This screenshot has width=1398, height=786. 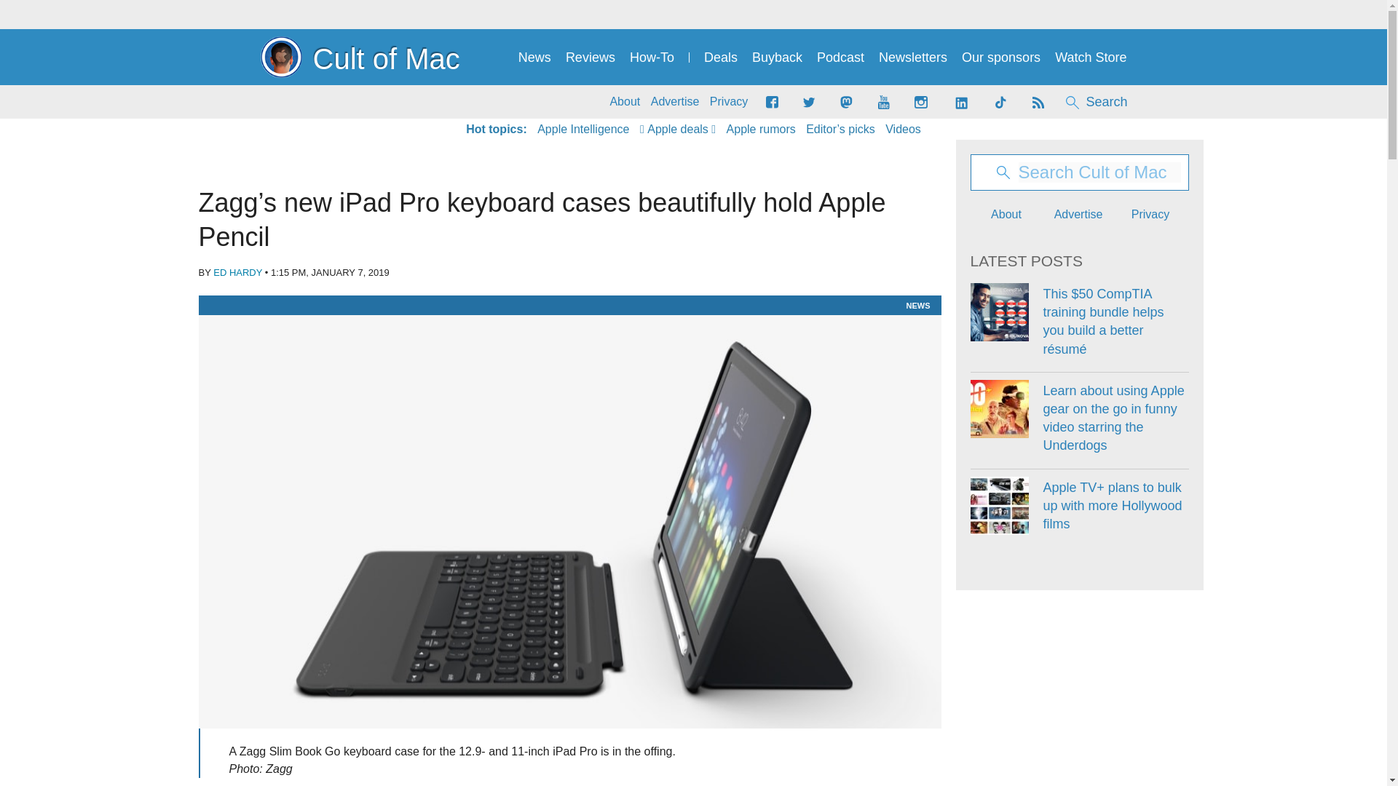 What do you see at coordinates (676, 102) in the screenshot?
I see `Advertise` at bounding box center [676, 102].